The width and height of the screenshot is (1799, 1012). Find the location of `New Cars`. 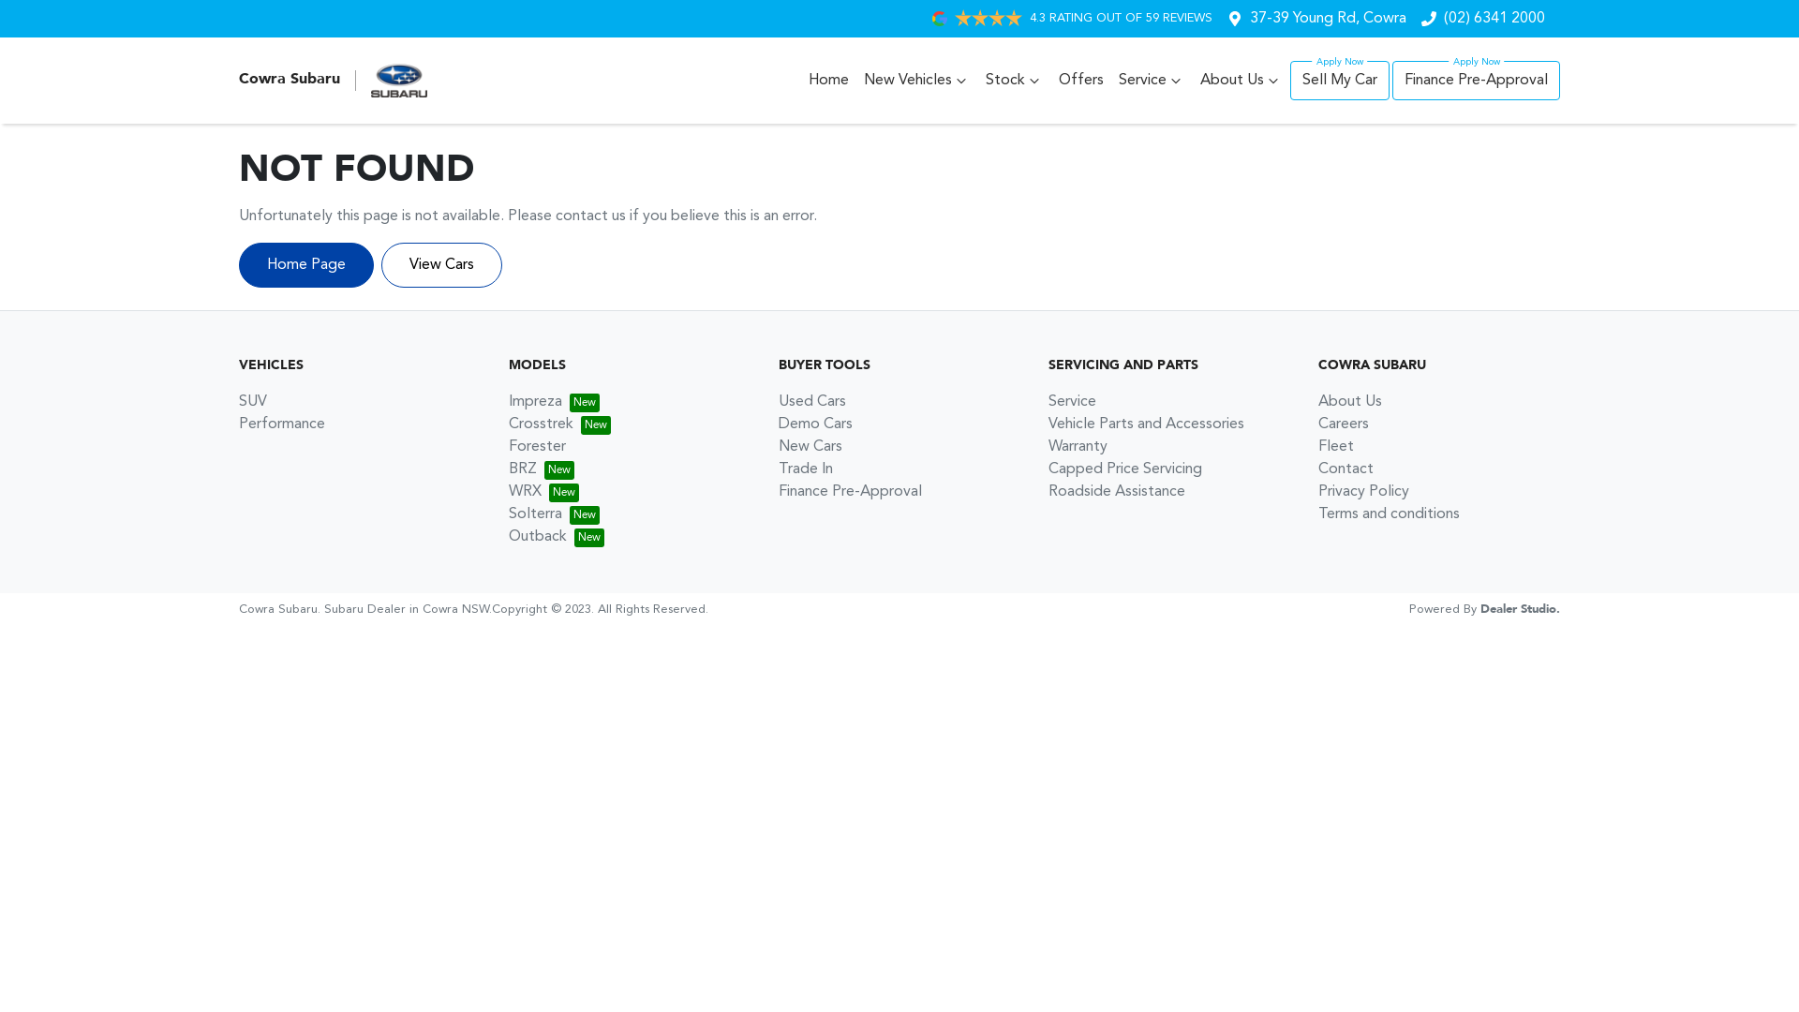

New Cars is located at coordinates (810, 447).